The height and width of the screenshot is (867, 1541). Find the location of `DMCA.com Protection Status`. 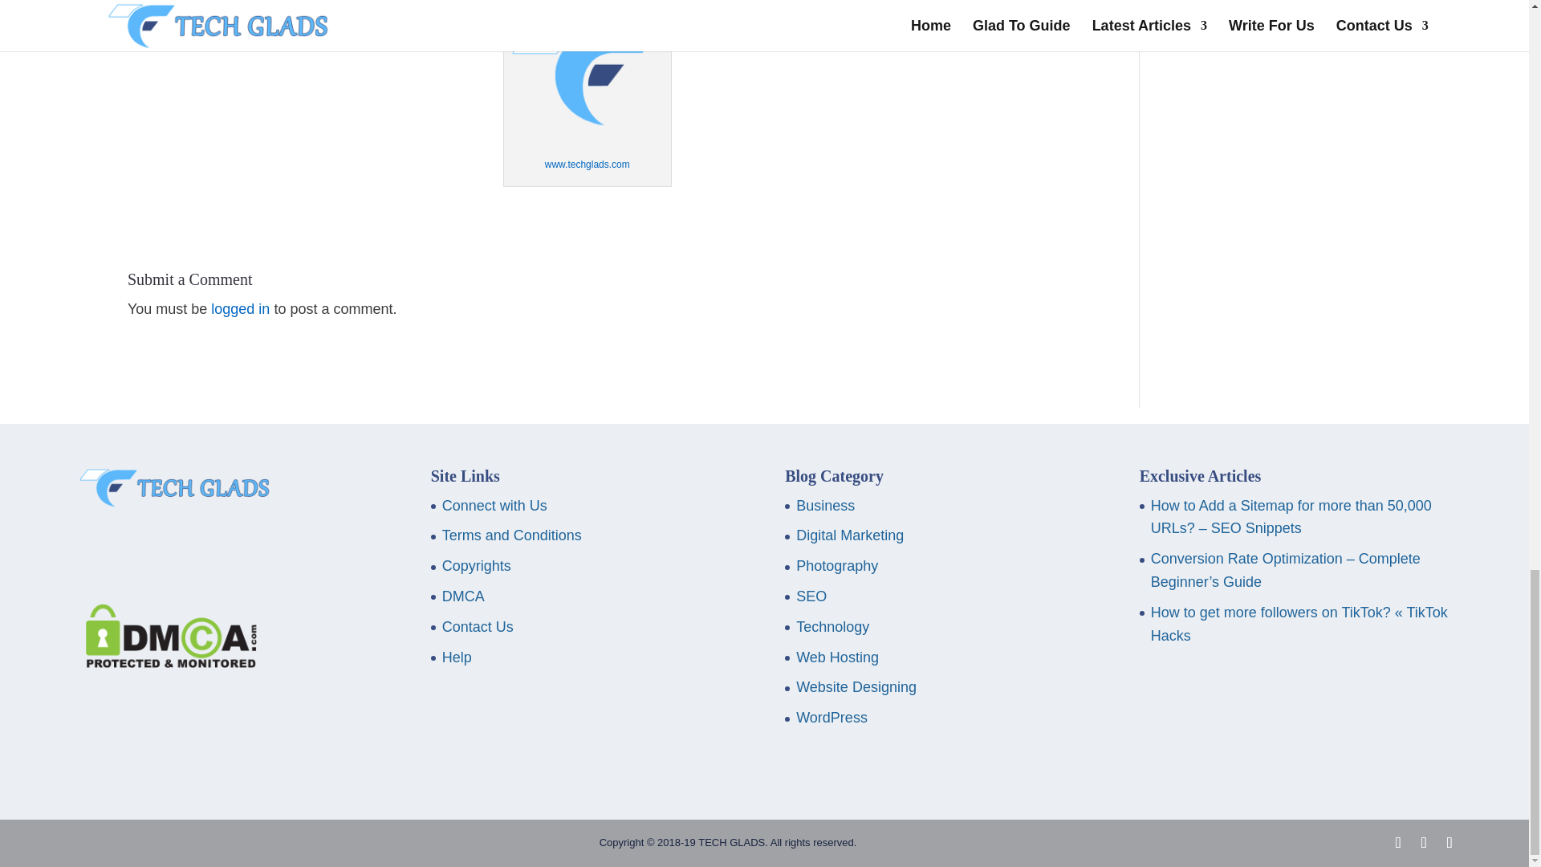

DMCA.com Protection Status is located at coordinates (166, 663).